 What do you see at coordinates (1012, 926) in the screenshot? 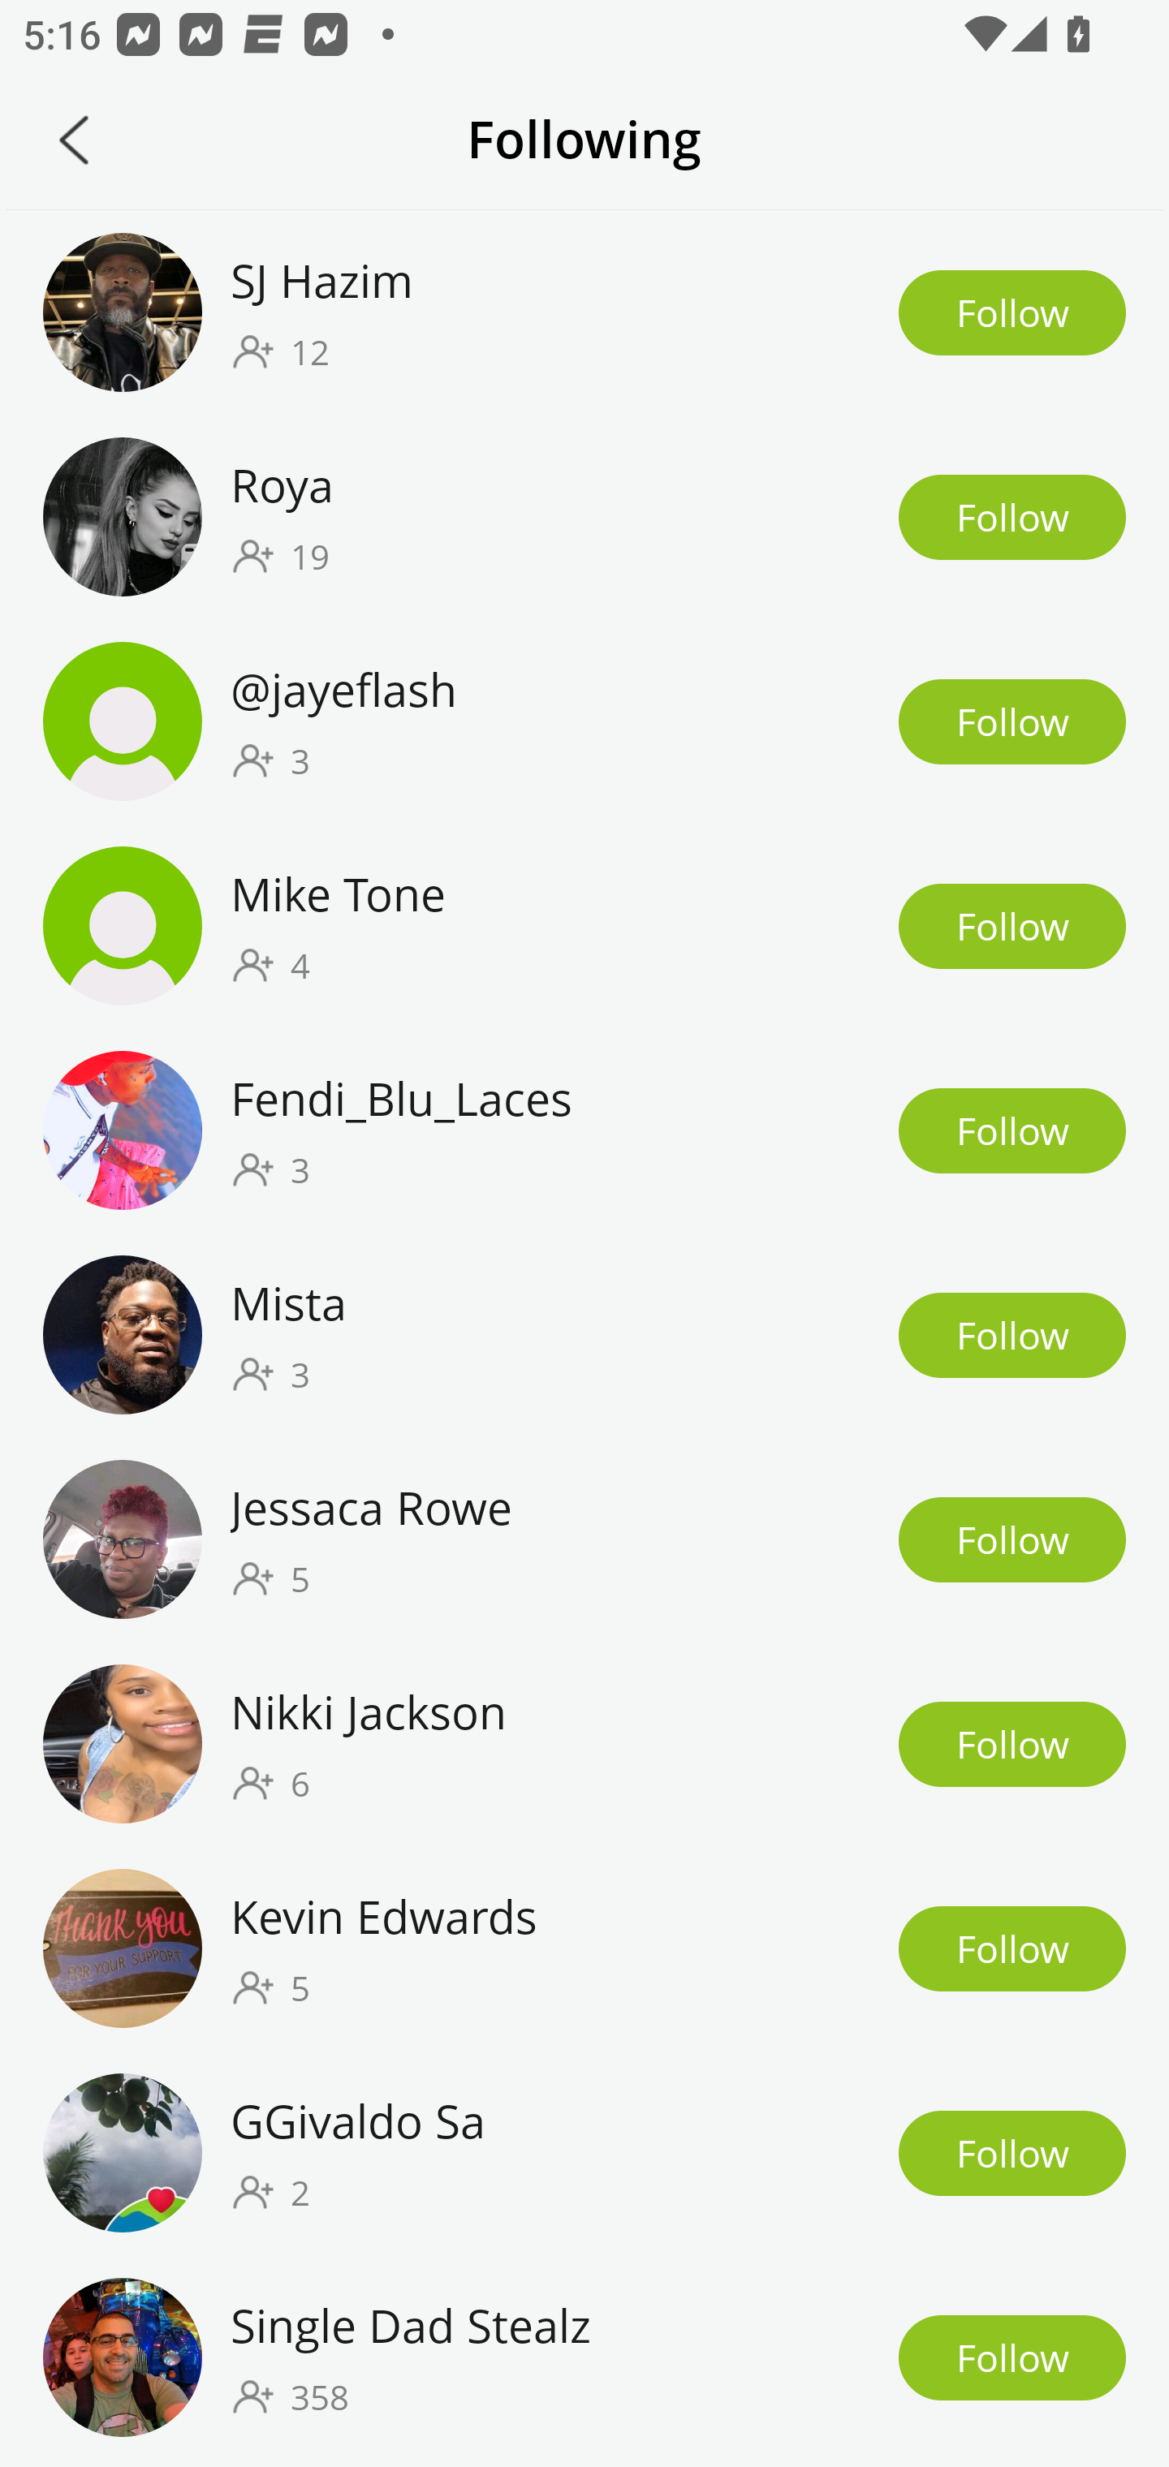
I see `Follow` at bounding box center [1012, 926].